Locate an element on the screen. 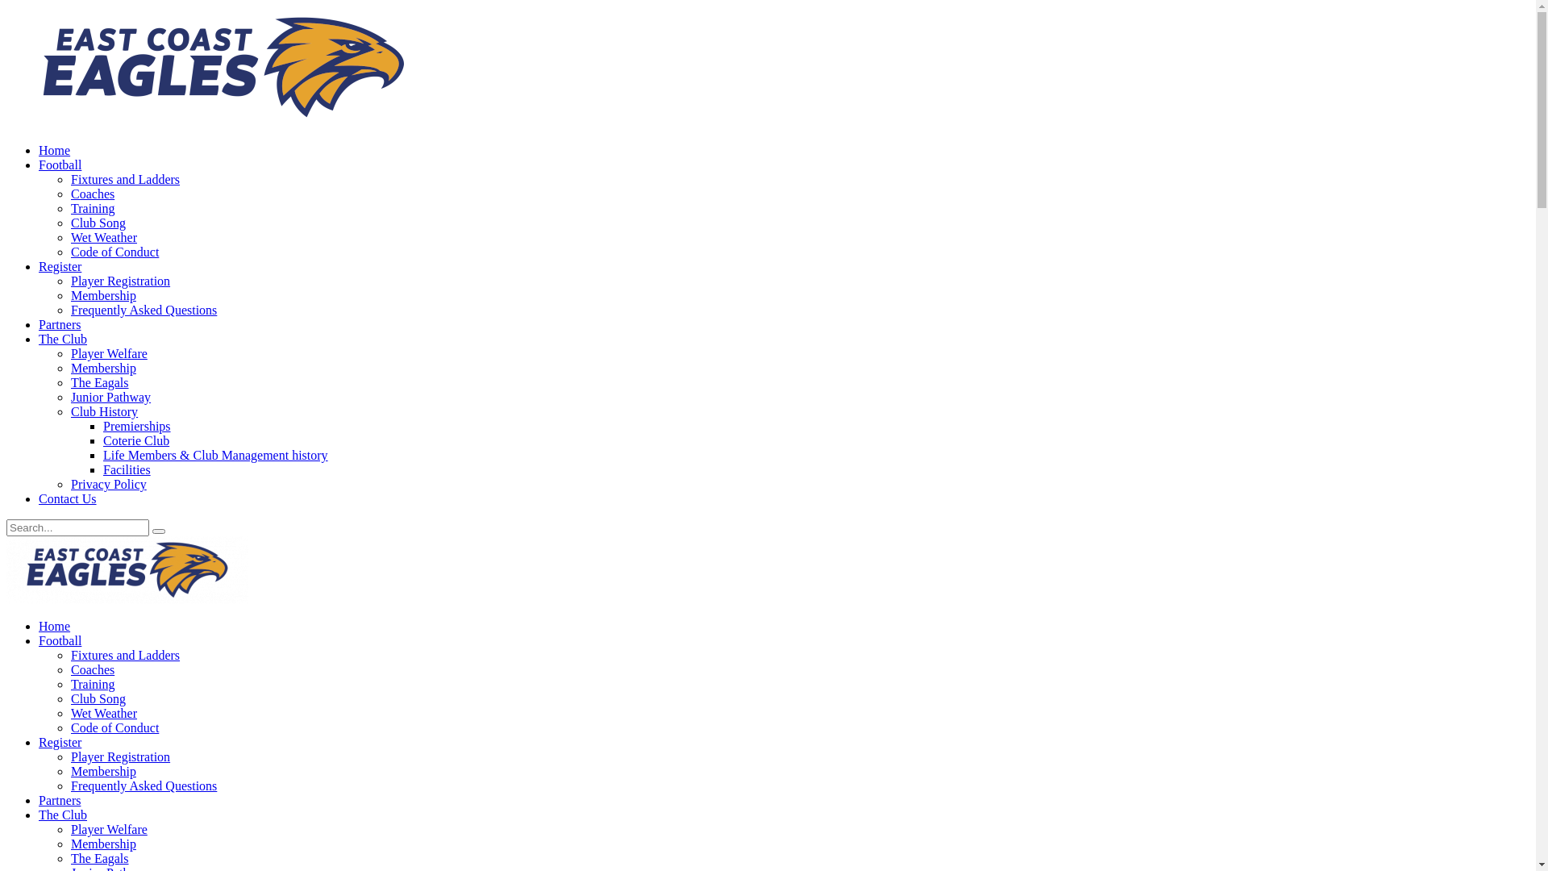 The height and width of the screenshot is (871, 1548). Partners is located at coordinates (60, 800).